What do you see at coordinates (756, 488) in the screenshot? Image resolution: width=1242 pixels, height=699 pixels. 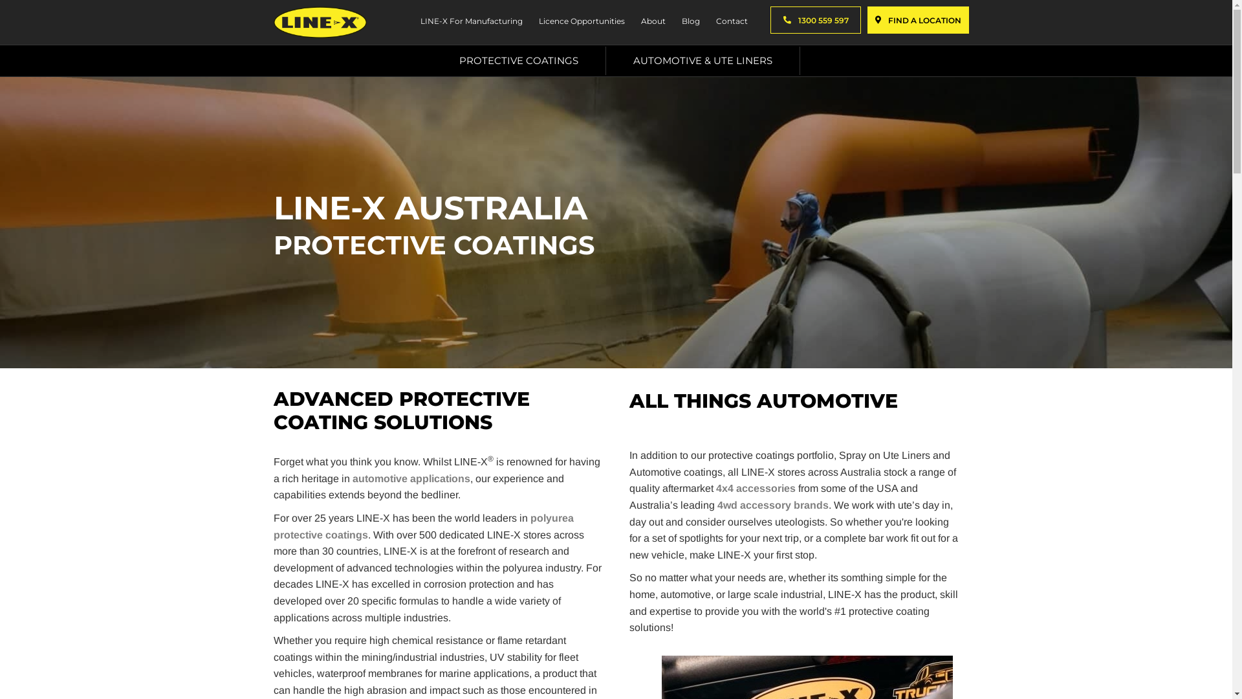 I see `4x4 accessories` at bounding box center [756, 488].